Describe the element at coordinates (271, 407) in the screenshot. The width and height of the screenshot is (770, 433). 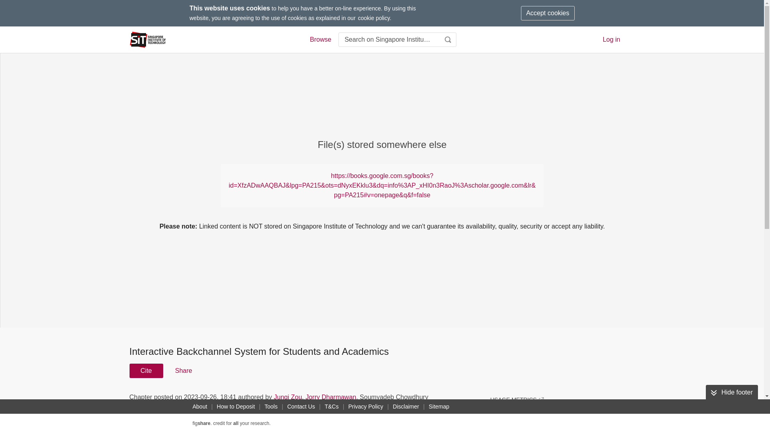
I see `Tools` at that location.